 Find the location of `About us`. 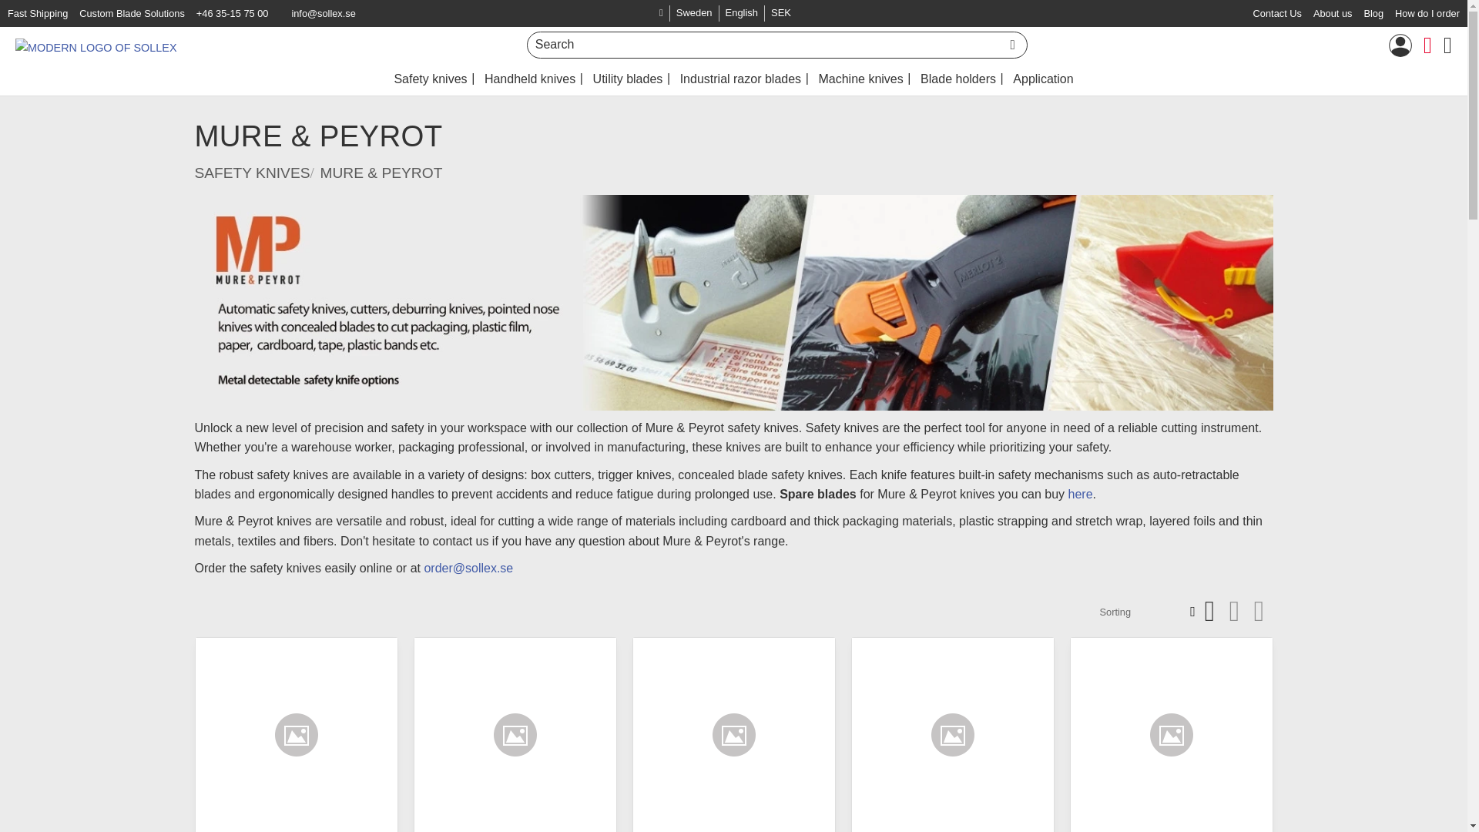

About us is located at coordinates (1333, 14).